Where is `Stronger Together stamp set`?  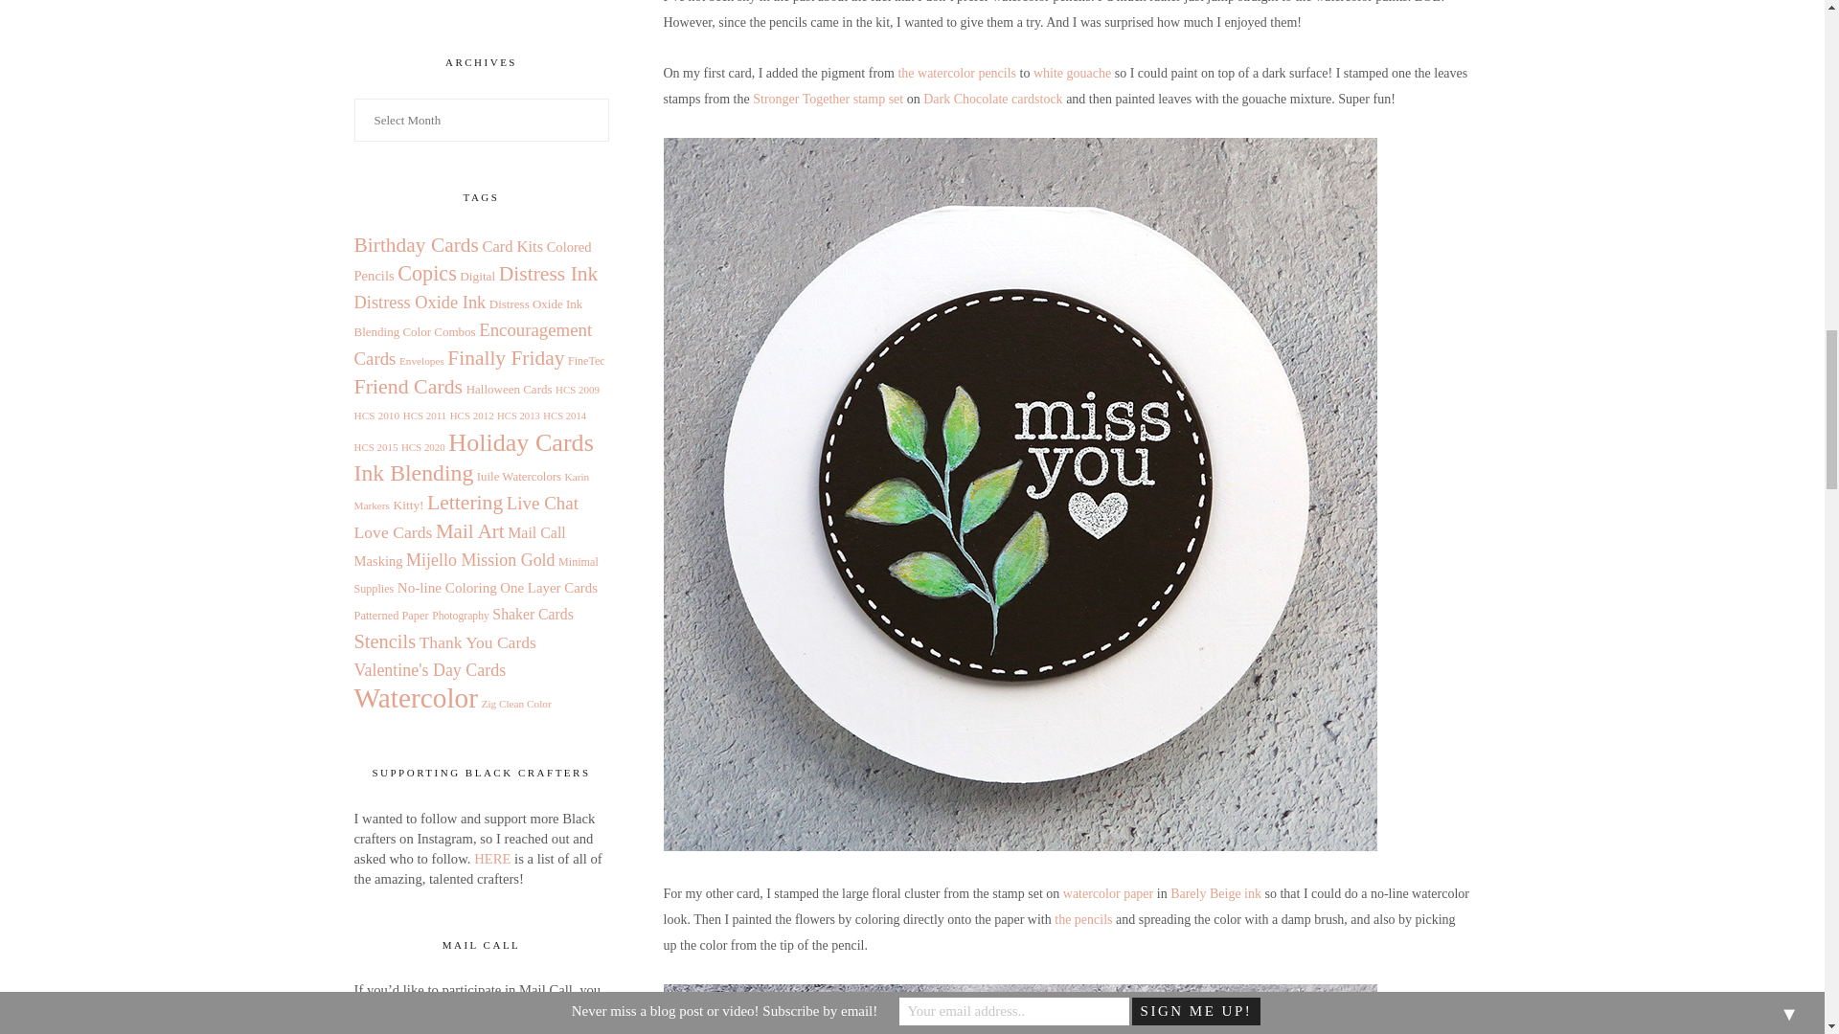
Stronger Together stamp set is located at coordinates (828, 100).